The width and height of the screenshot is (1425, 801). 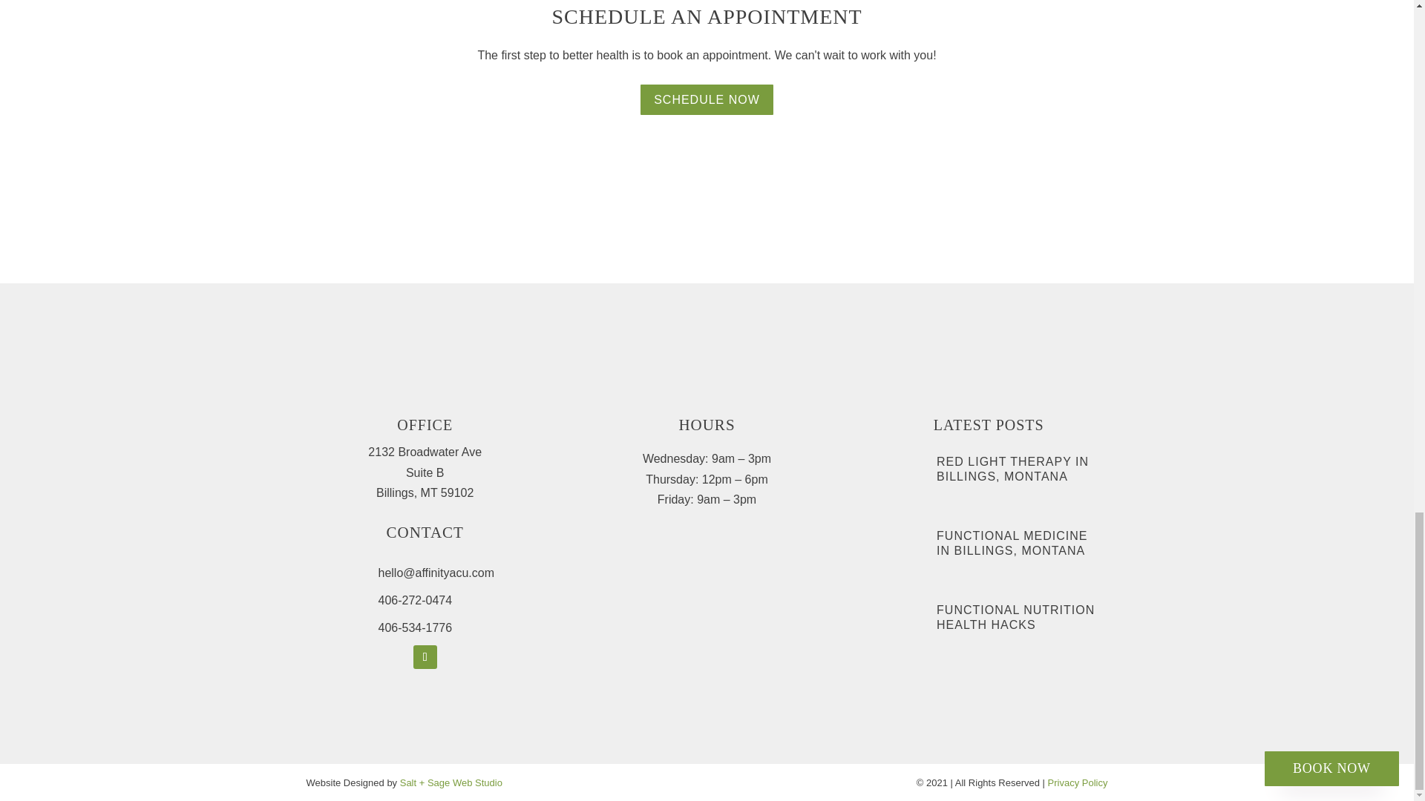 What do you see at coordinates (1011, 542) in the screenshot?
I see `FUNCTIONAL MEDICINE IN BILLINGS, MONTANA` at bounding box center [1011, 542].